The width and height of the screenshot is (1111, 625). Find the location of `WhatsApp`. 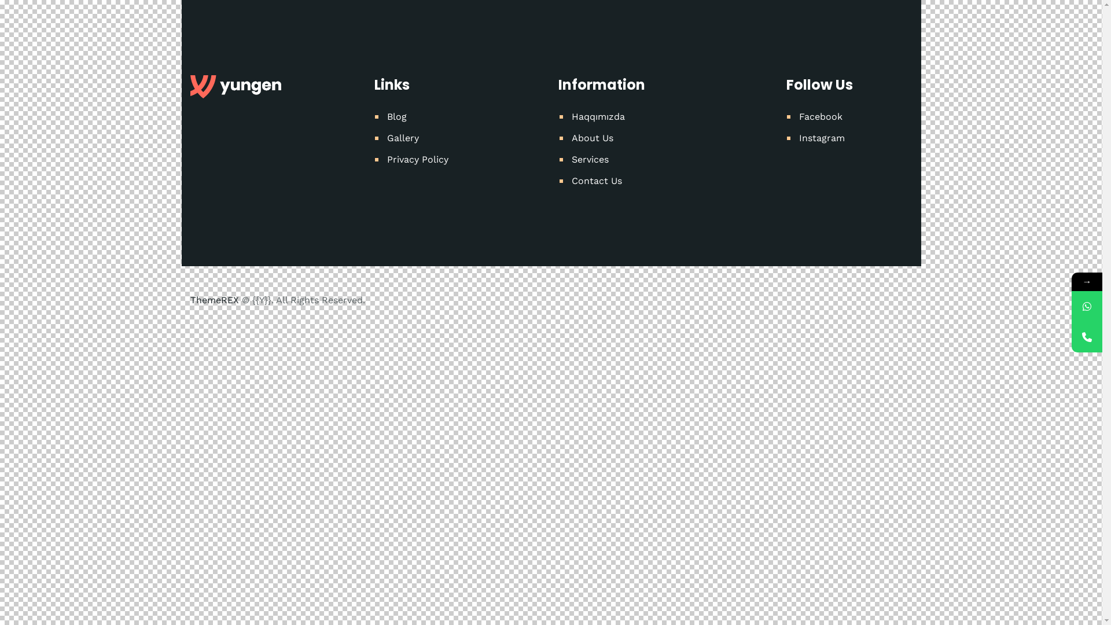

WhatsApp is located at coordinates (1087, 307).